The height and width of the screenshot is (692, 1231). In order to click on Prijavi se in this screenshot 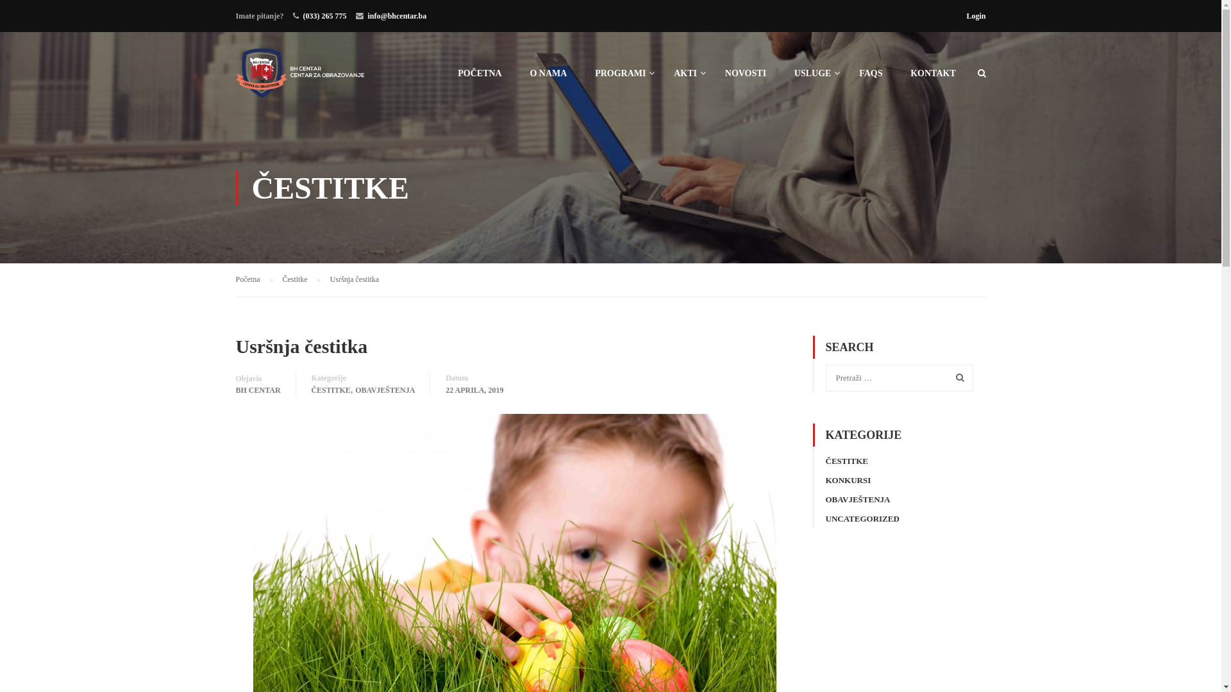, I will do `click(729, 372)`.